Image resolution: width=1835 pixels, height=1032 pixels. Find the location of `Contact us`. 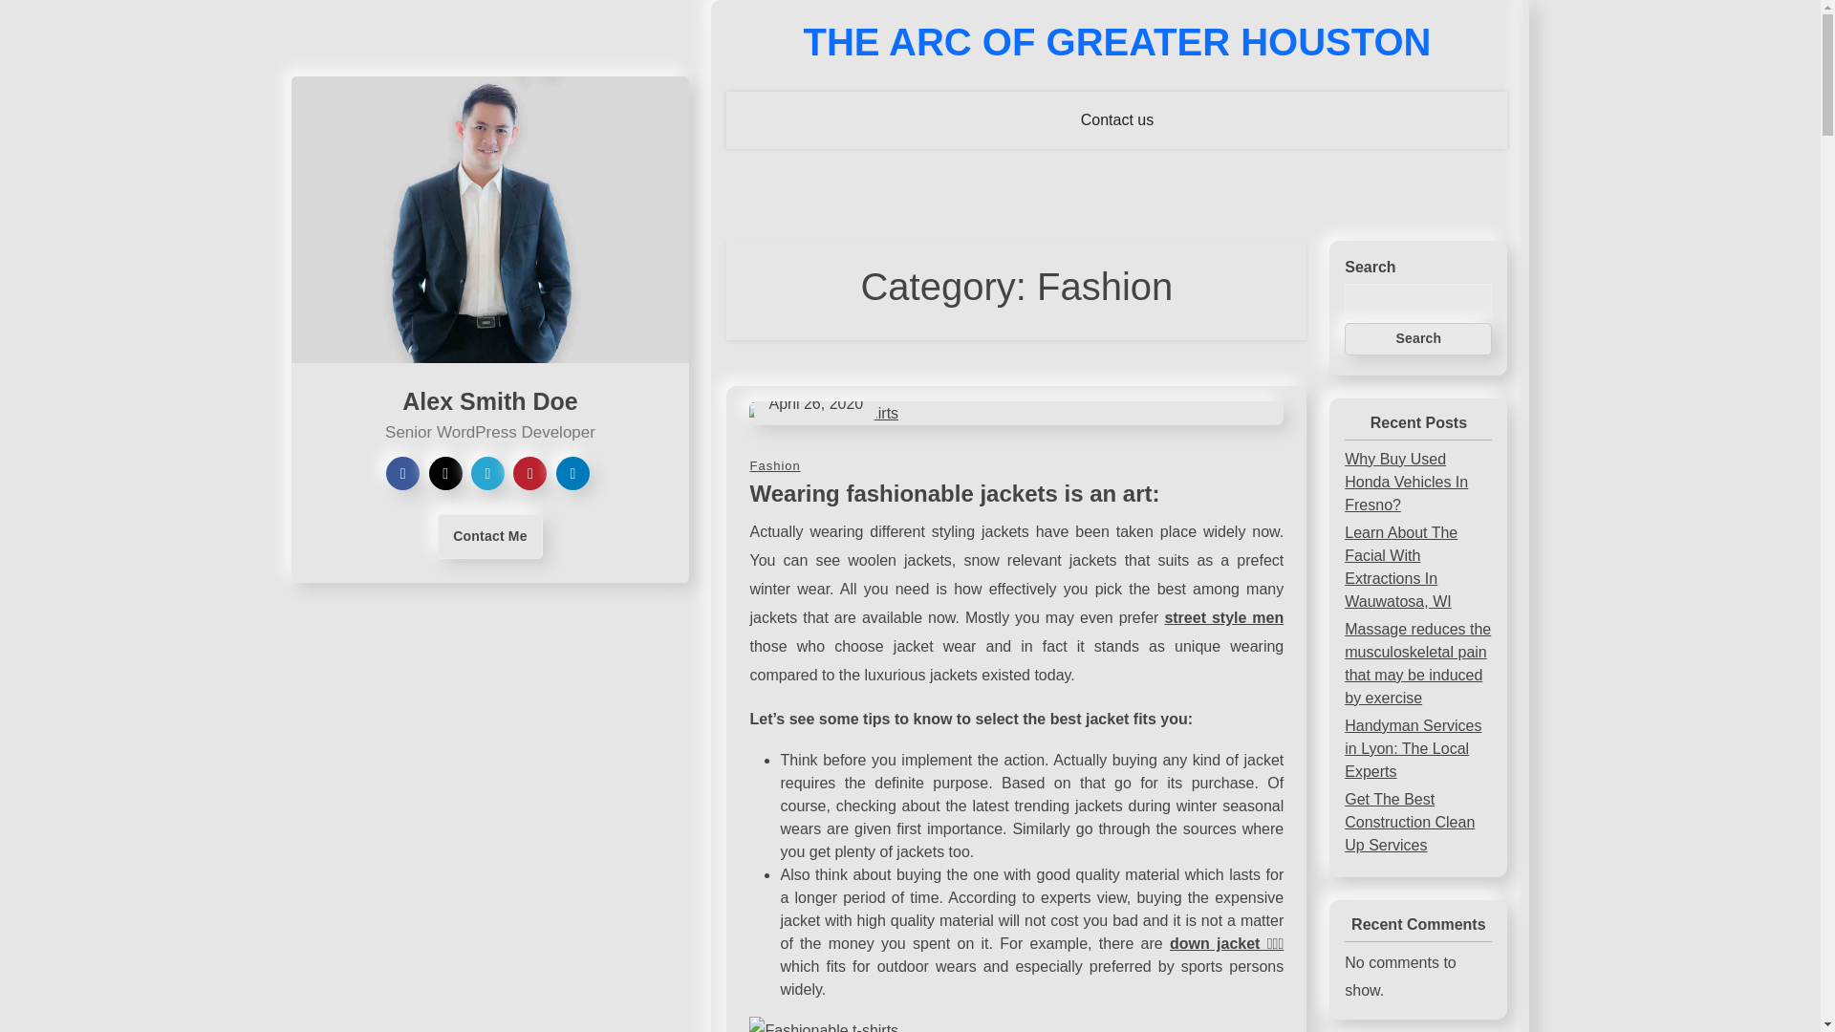

Contact us is located at coordinates (1116, 120).